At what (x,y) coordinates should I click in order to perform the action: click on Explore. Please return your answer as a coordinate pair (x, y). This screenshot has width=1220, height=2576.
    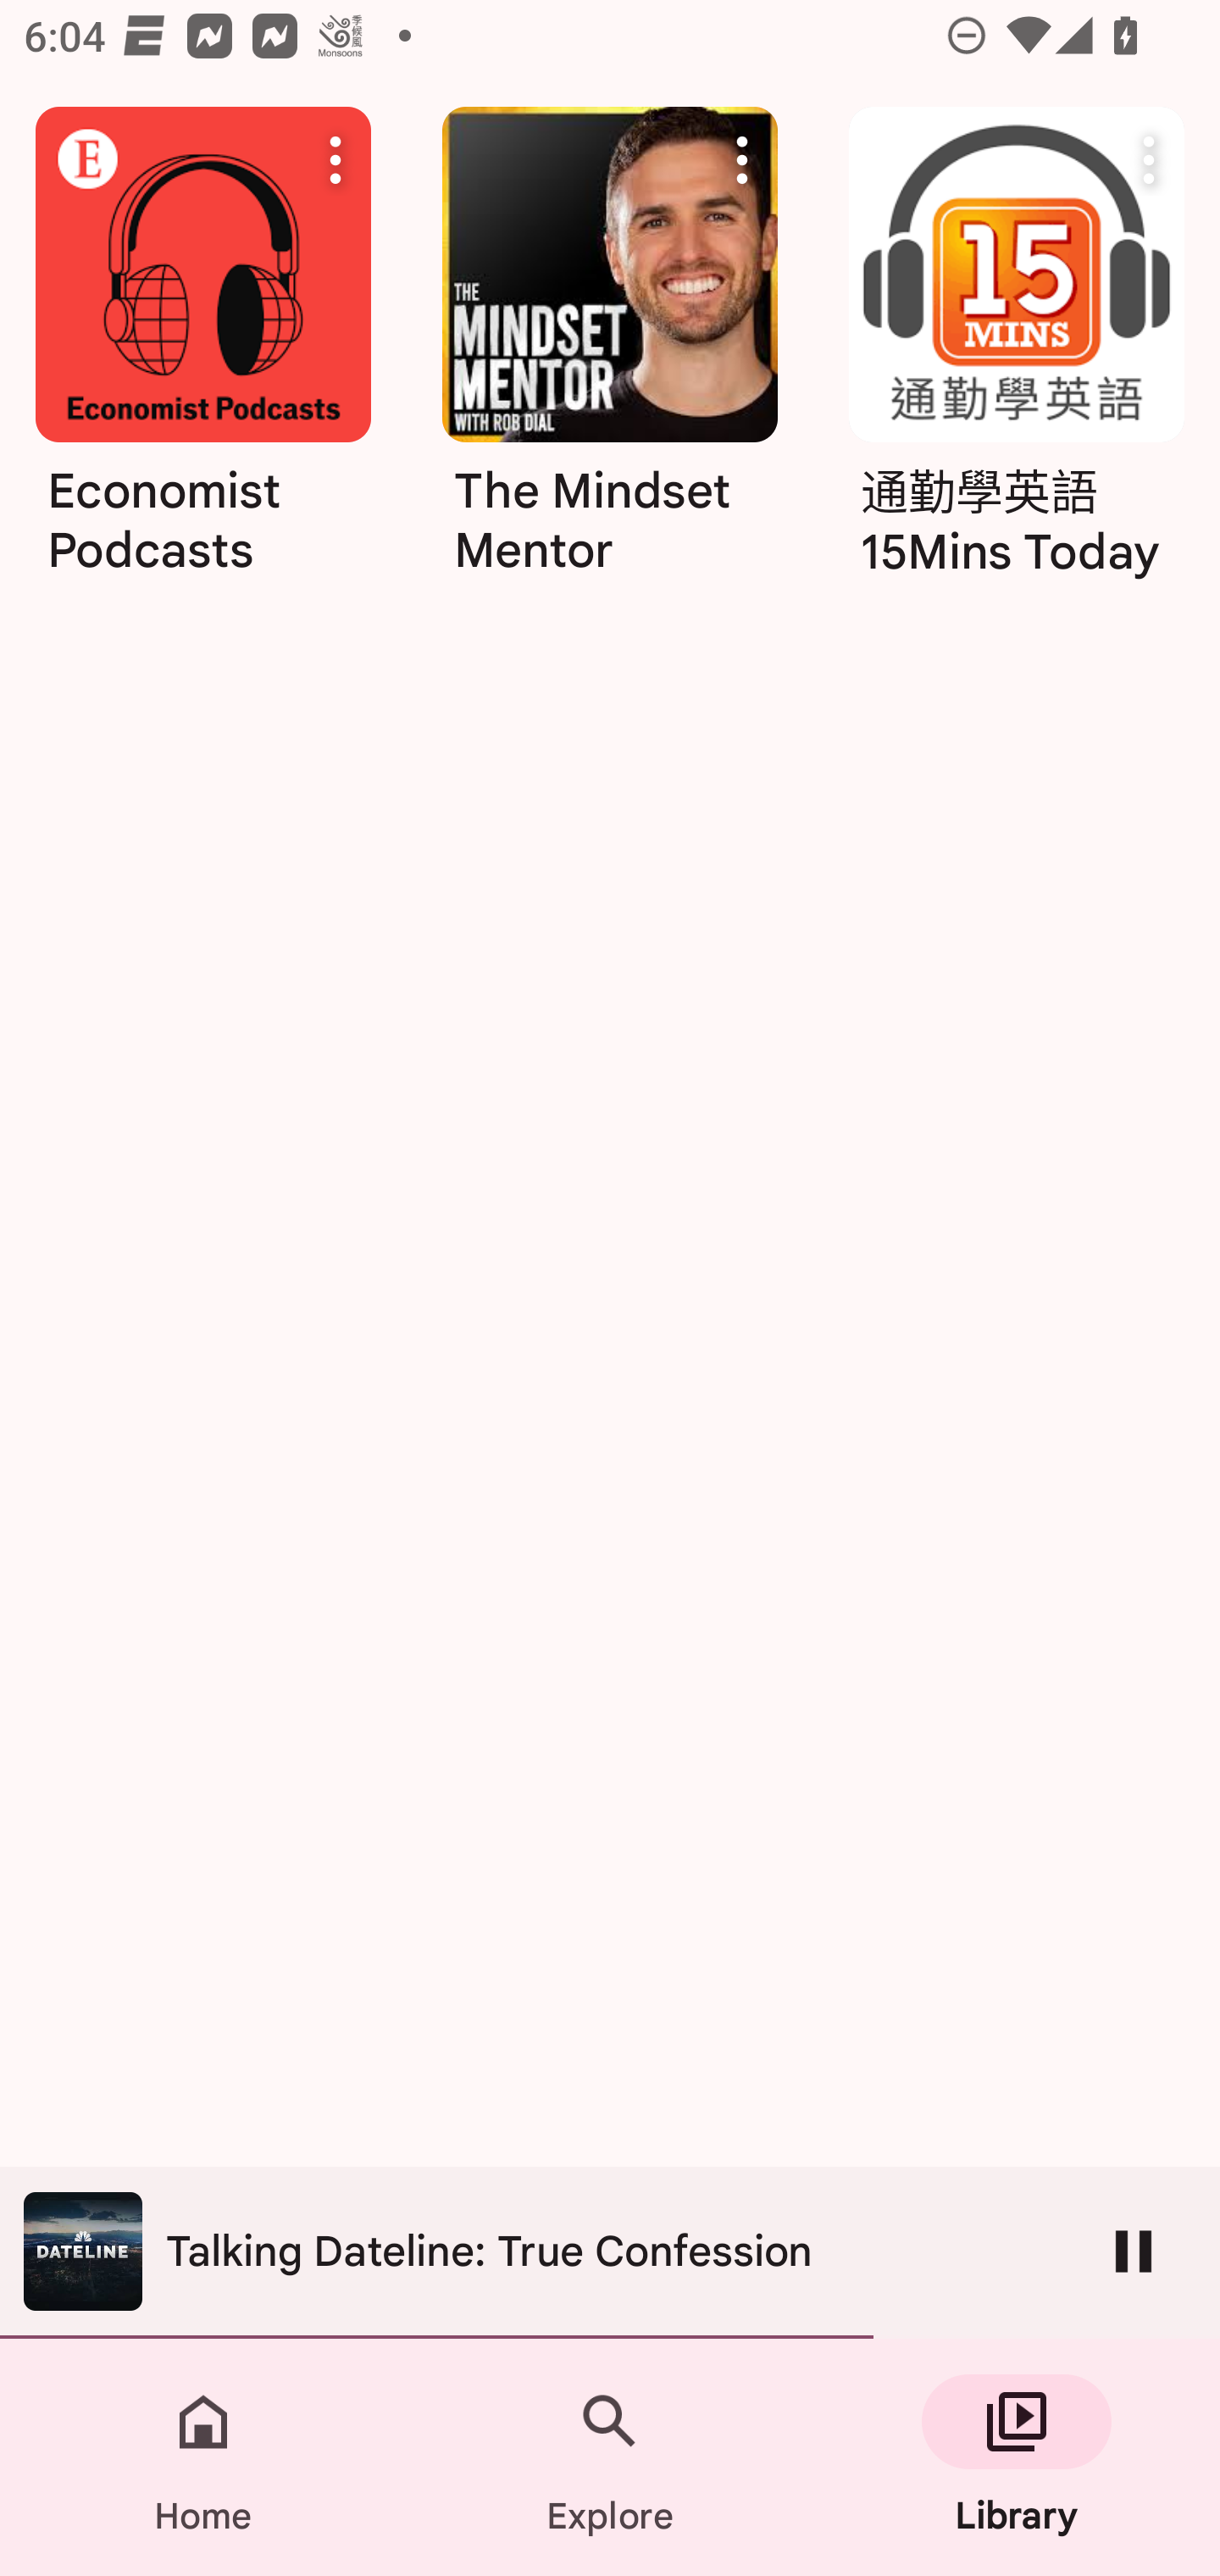
    Looking at the image, I should click on (610, 2457).